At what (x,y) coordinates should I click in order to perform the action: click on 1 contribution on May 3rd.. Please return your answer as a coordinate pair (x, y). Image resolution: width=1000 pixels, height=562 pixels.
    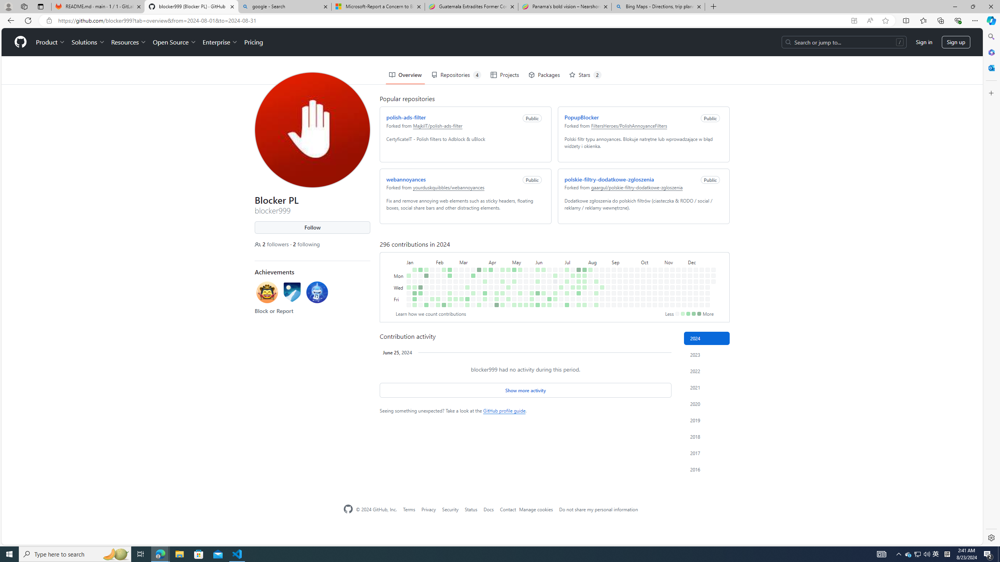
    Looking at the image, I should click on (507, 271).